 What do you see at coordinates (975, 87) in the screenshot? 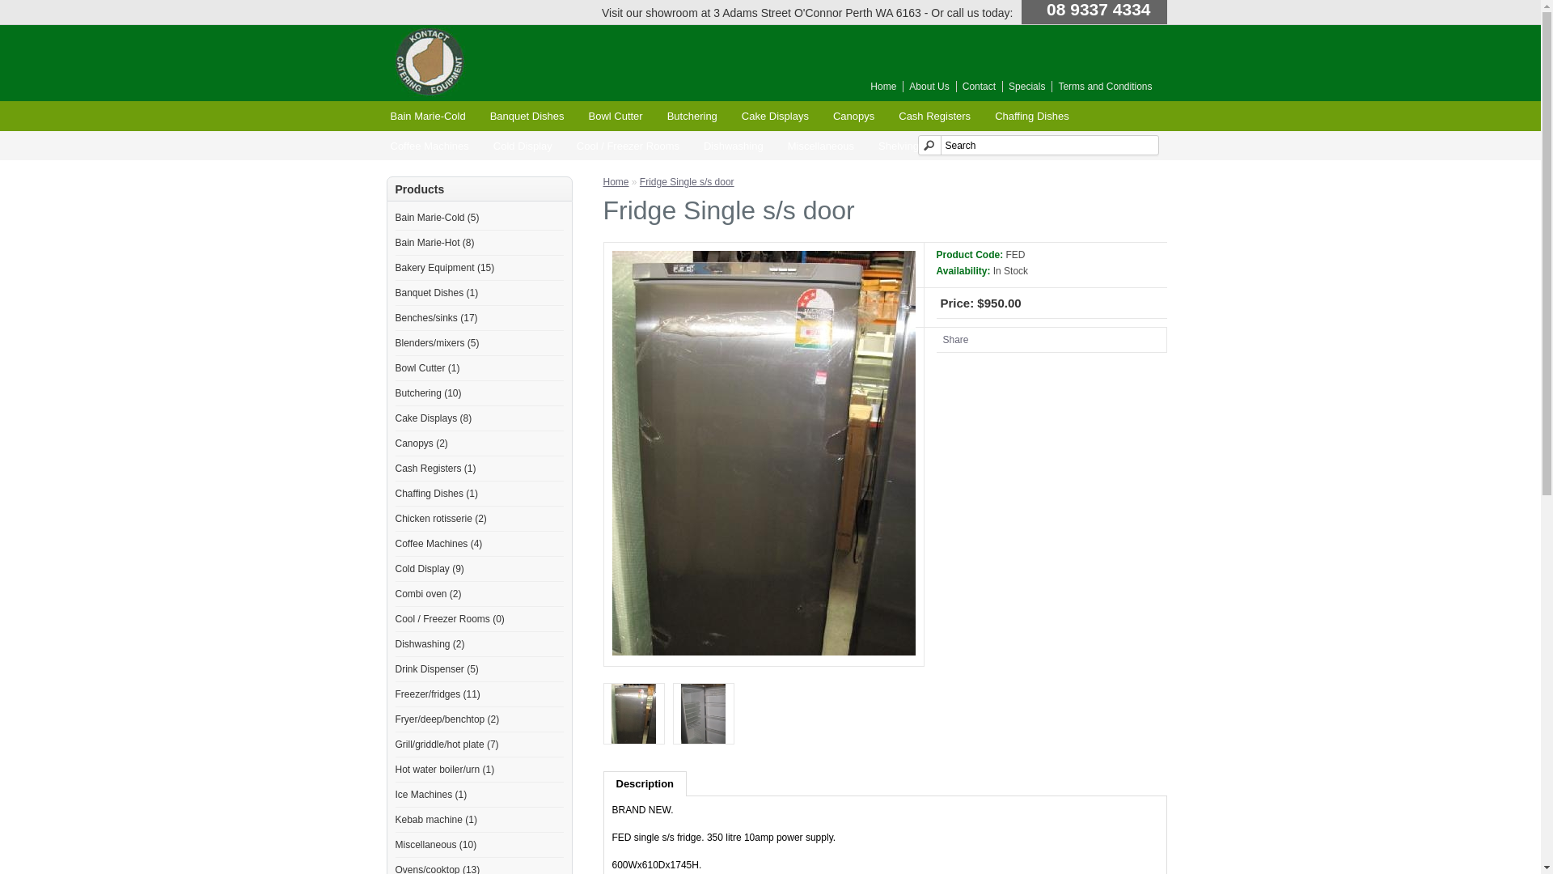
I see `Contact` at bounding box center [975, 87].